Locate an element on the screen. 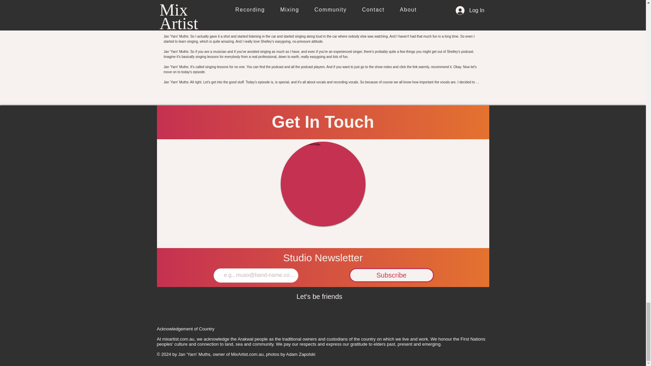 This screenshot has width=651, height=366. Studio Newsletter is located at coordinates (323, 258).